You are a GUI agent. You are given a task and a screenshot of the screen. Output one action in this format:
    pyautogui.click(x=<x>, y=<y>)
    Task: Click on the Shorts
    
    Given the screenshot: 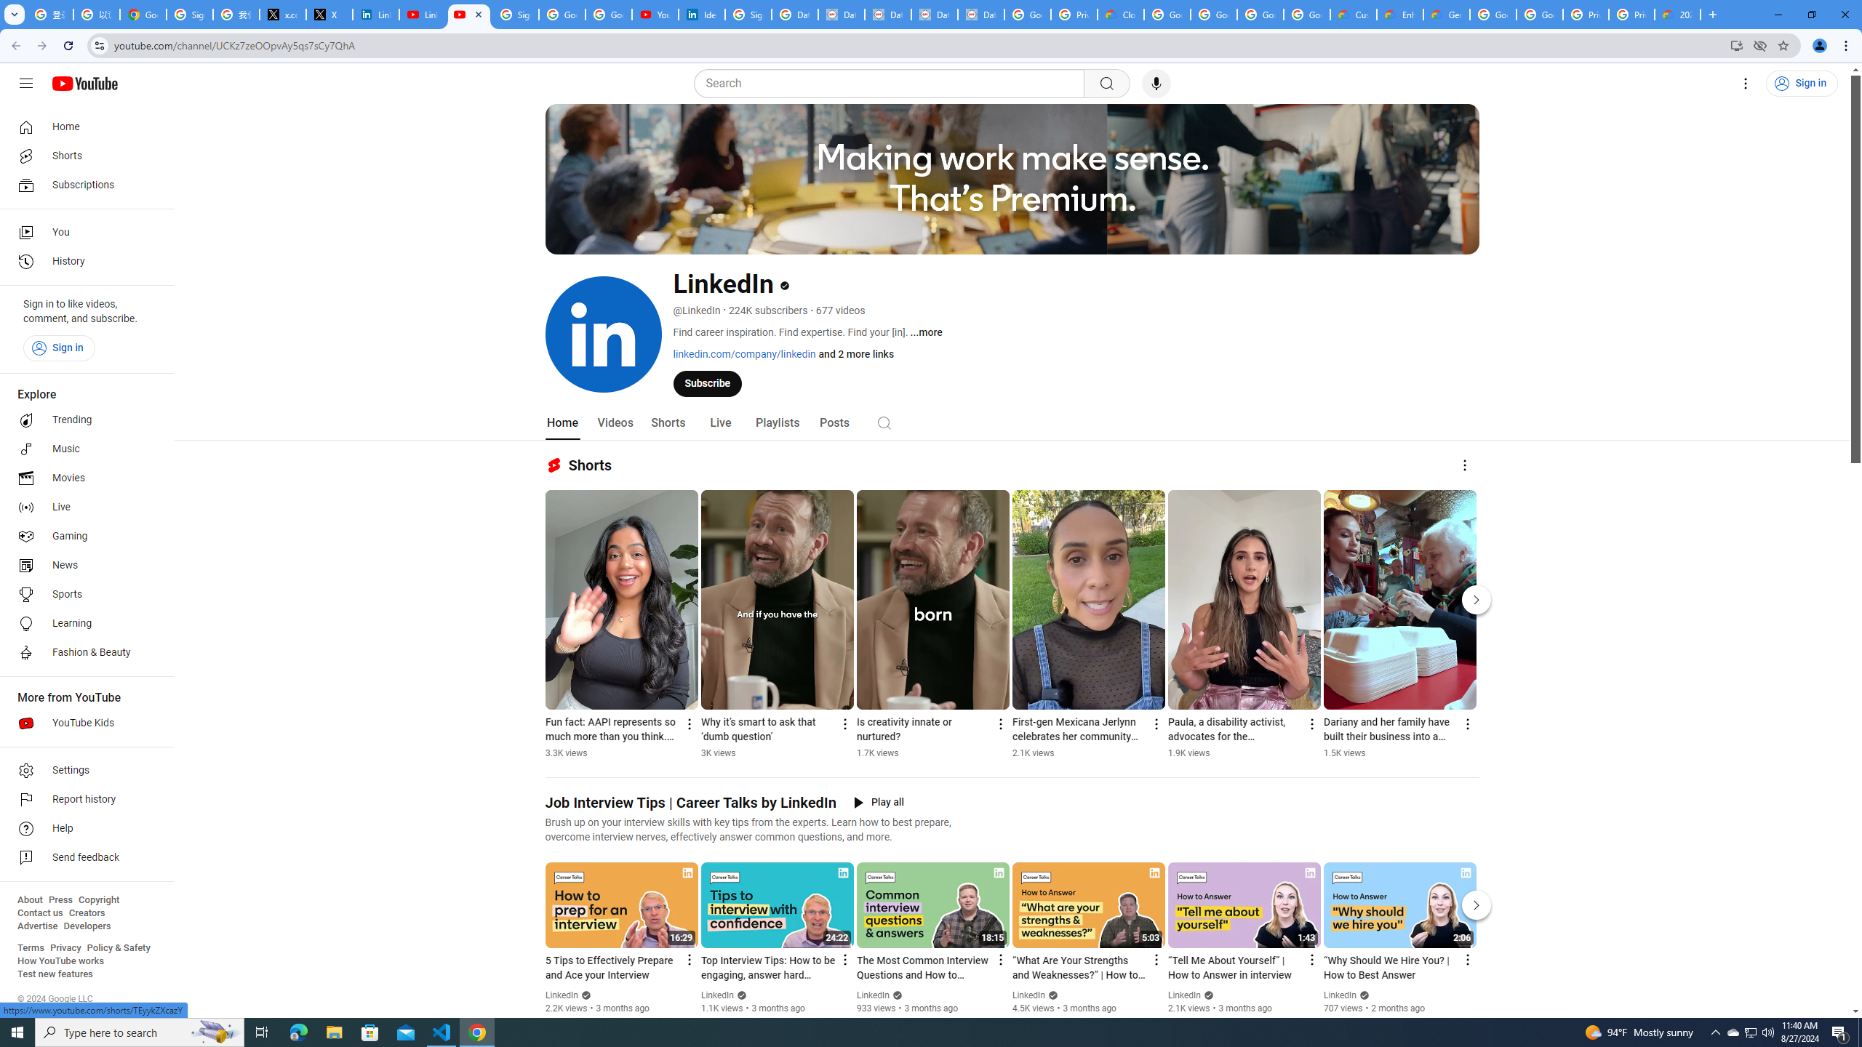 What is the action you would take?
    pyautogui.click(x=83, y=156)
    